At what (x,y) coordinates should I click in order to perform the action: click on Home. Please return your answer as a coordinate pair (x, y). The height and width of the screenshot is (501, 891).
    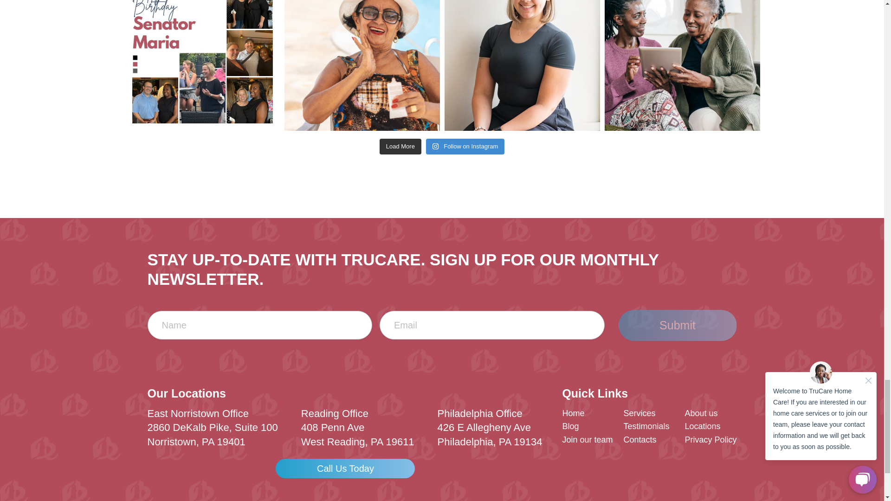
    Looking at the image, I should click on (573, 413).